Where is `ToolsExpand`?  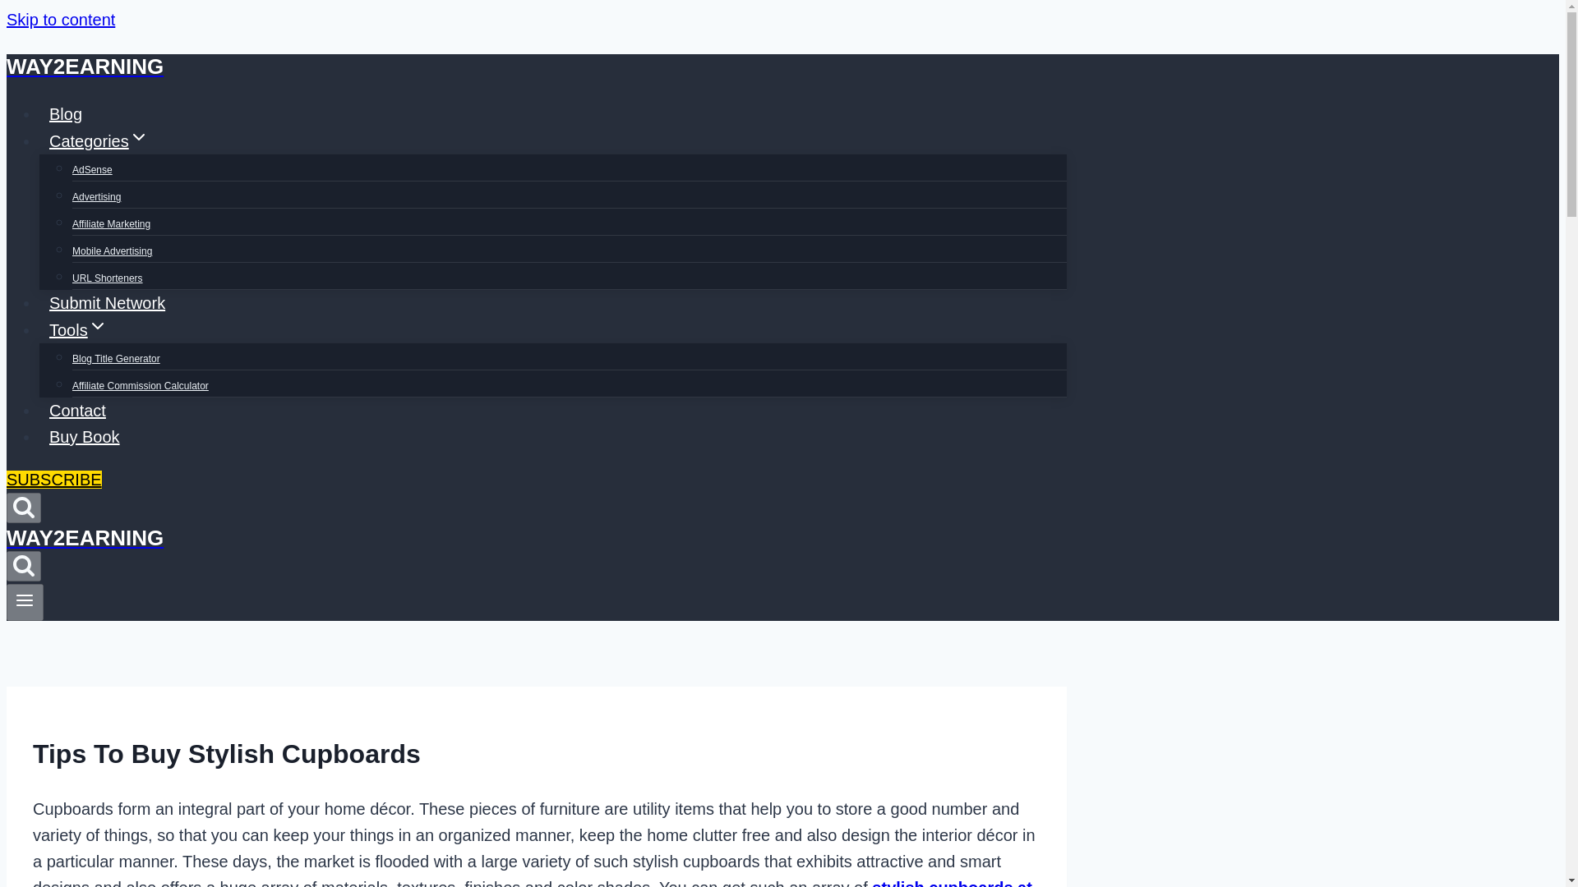
ToolsExpand is located at coordinates (78, 330).